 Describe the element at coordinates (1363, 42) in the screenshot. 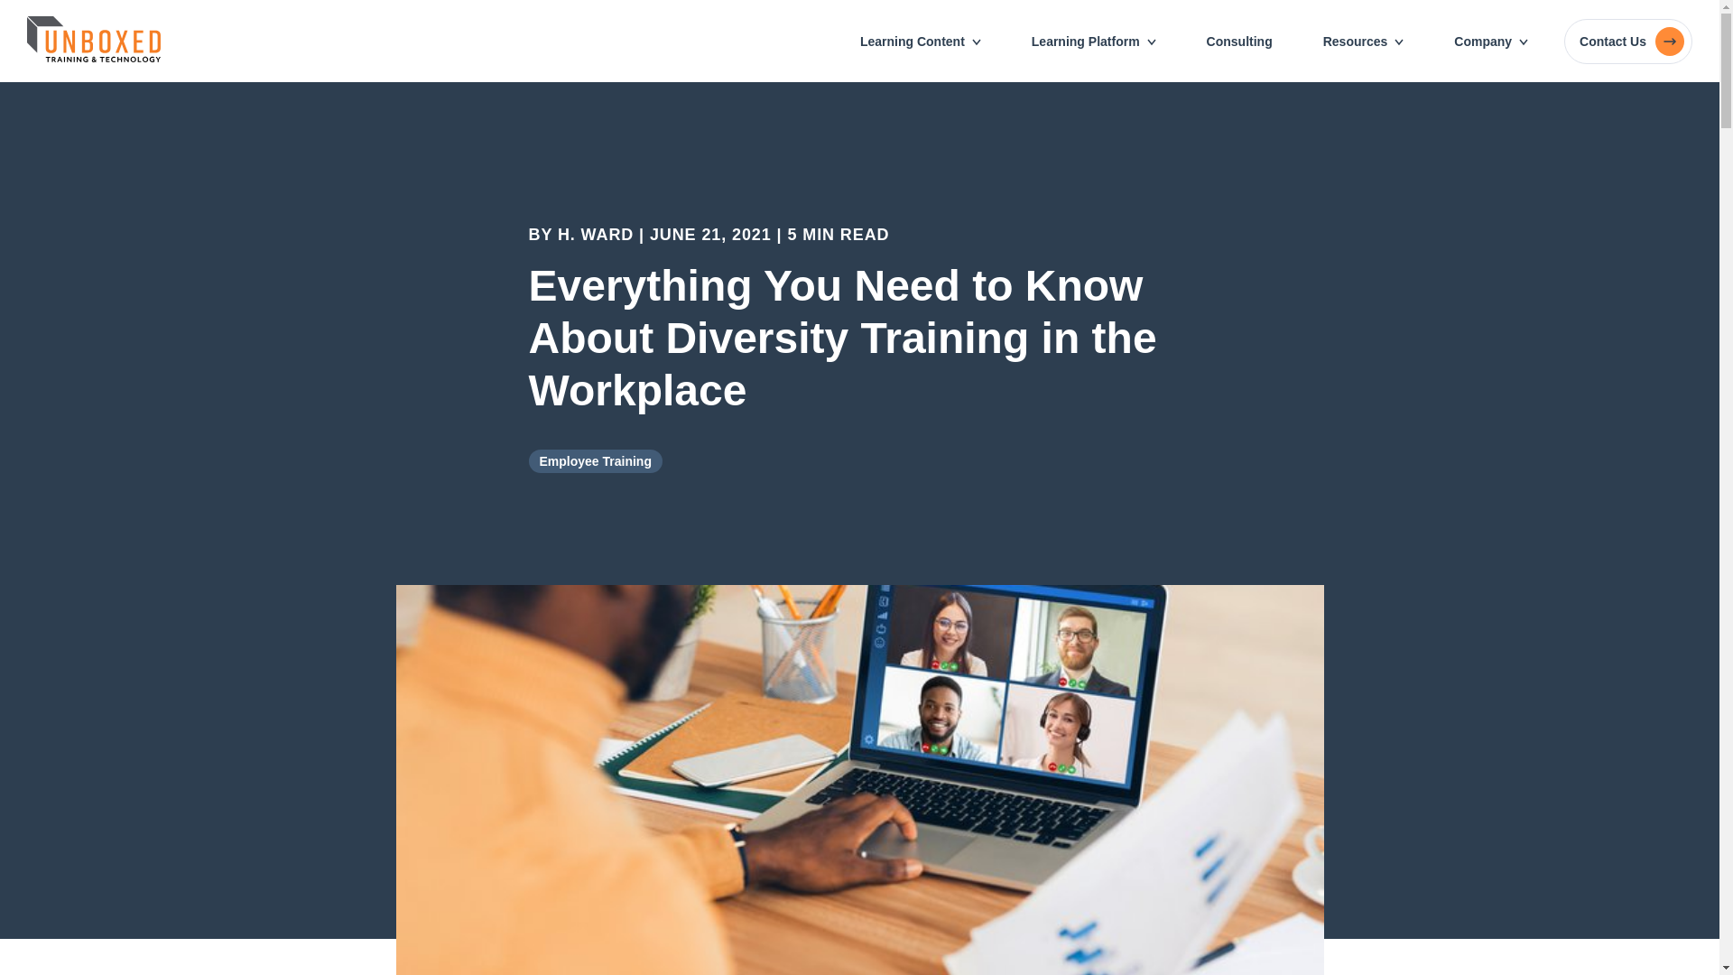

I see `Resources` at that location.